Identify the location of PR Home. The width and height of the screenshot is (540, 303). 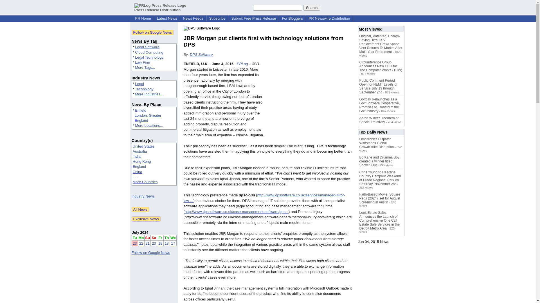
(143, 19).